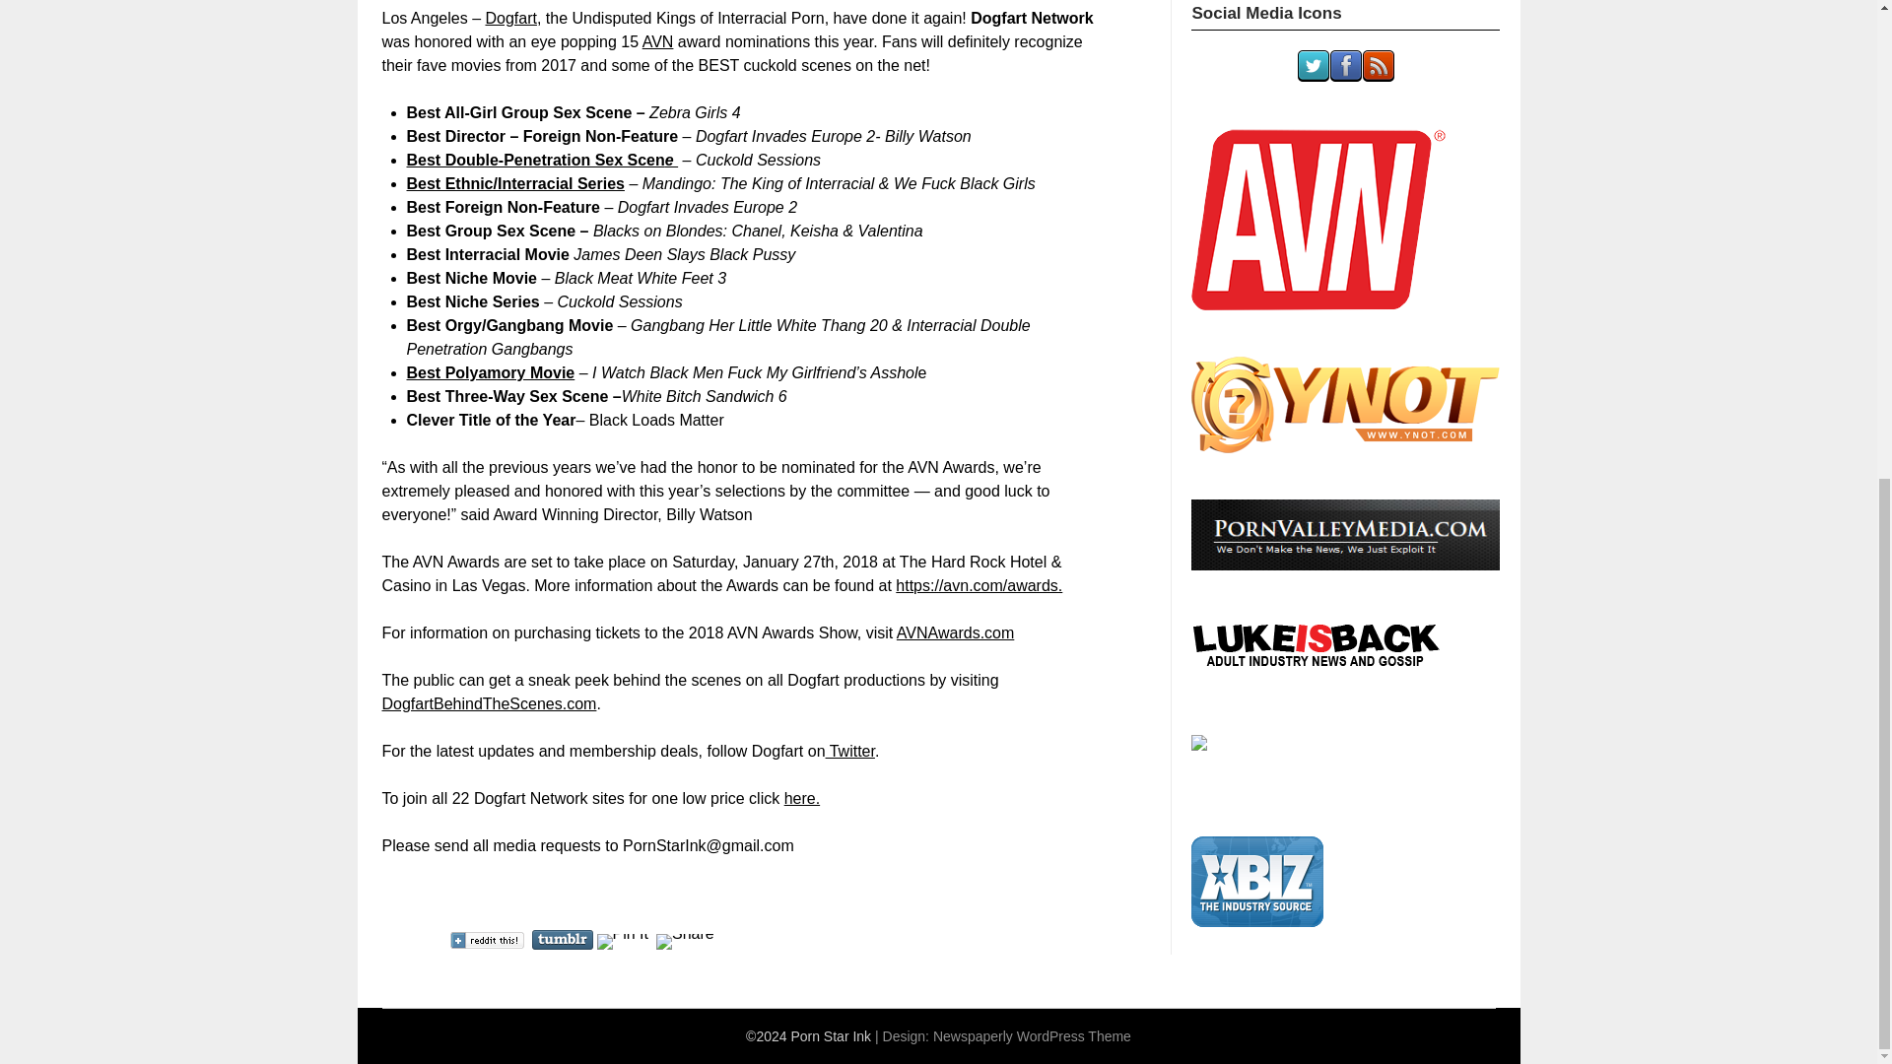 The width and height of the screenshot is (1892, 1064). I want to click on Visit Us On Twitter, so click(1313, 77).